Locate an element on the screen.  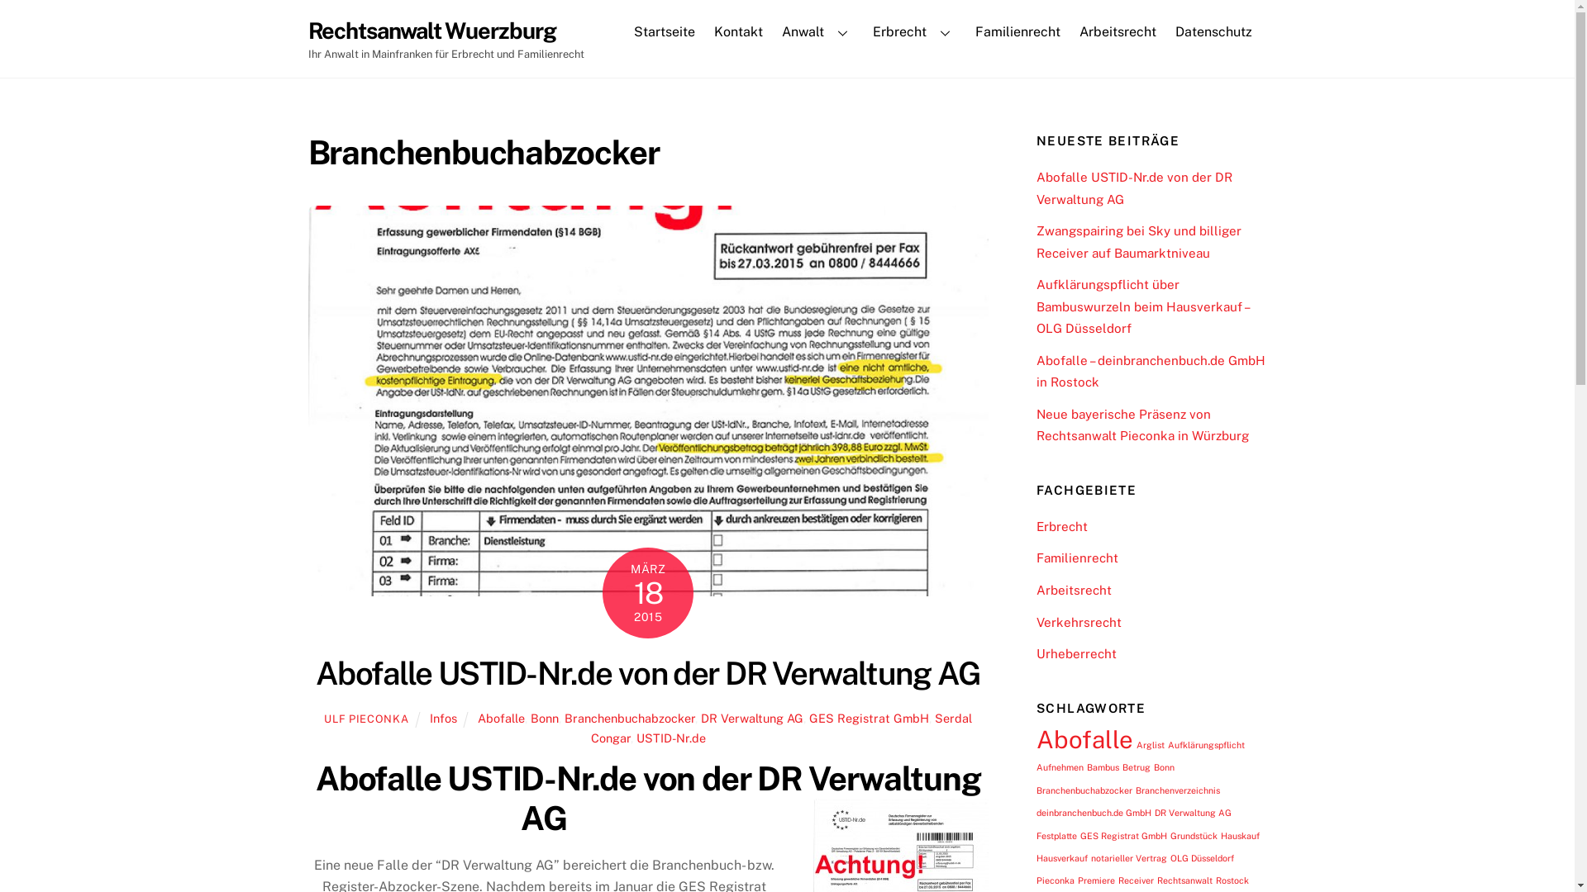
Hauskauf is located at coordinates (1240, 836).